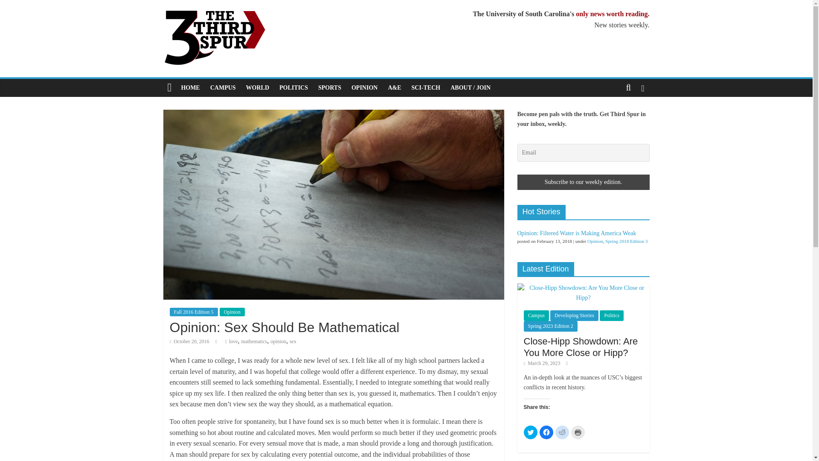 This screenshot has height=461, width=819. I want to click on WORLD, so click(258, 88).